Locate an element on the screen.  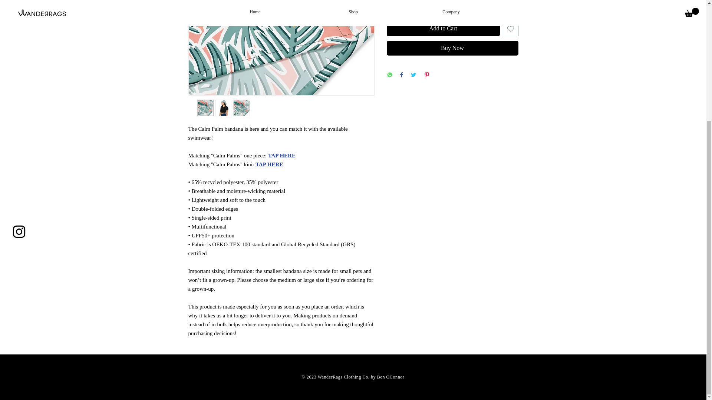
TAP HERE is located at coordinates (269, 164).